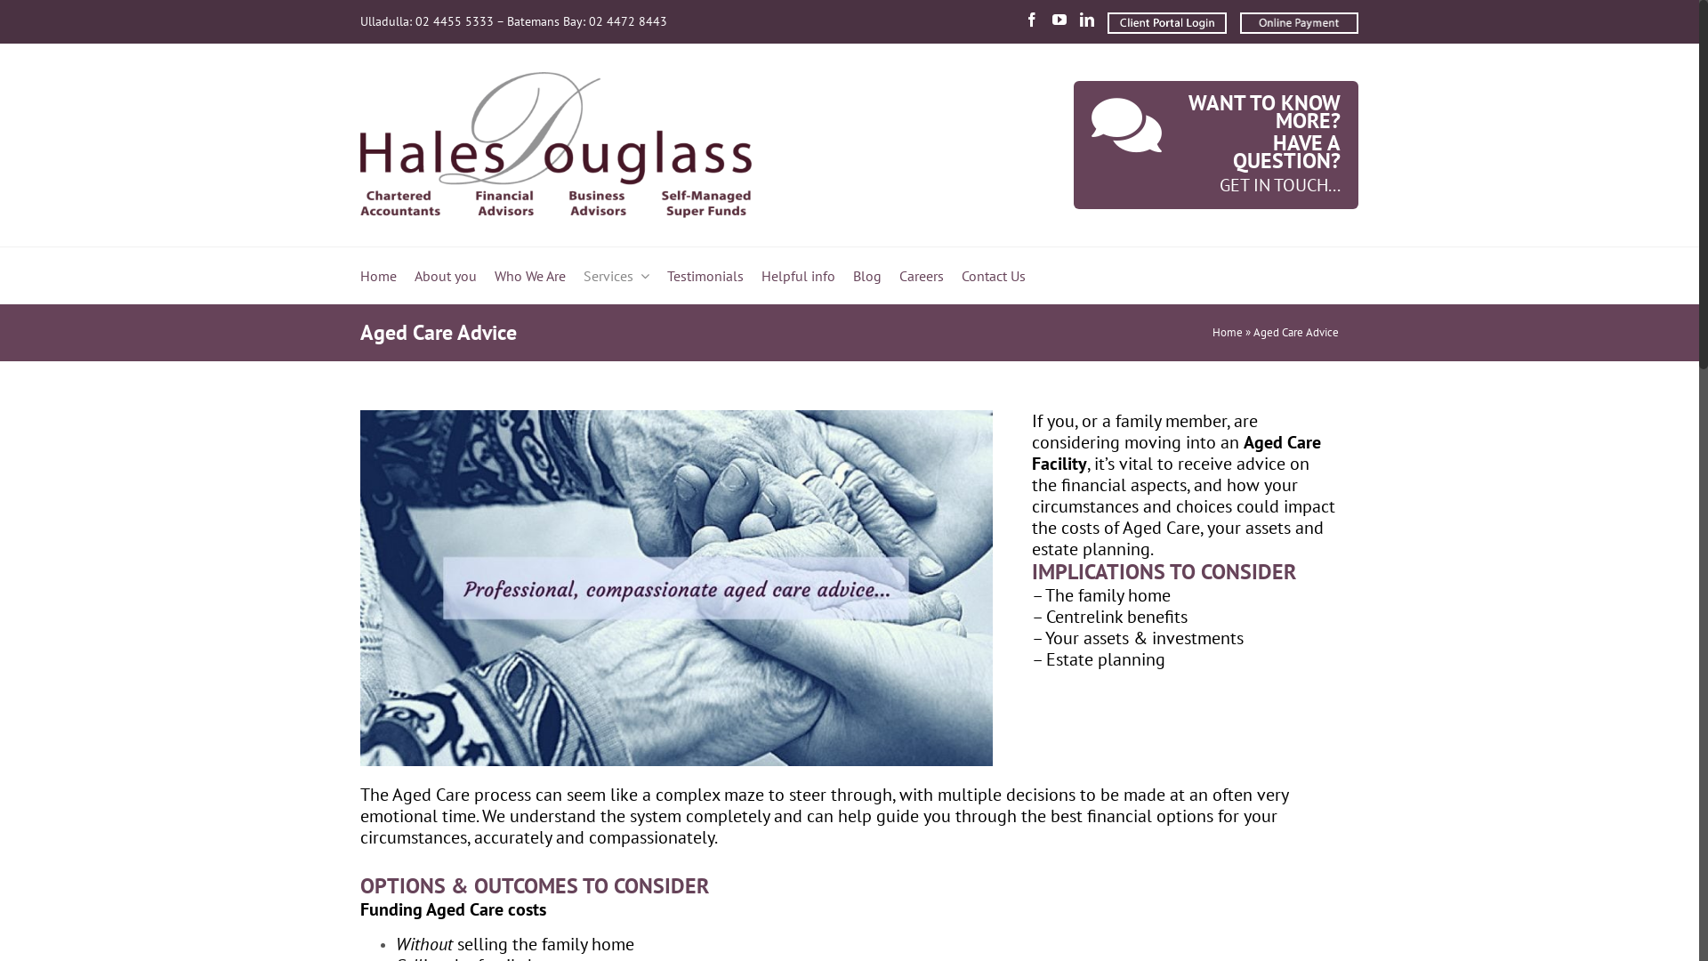 The height and width of the screenshot is (961, 1708). I want to click on Blog, so click(867, 276).